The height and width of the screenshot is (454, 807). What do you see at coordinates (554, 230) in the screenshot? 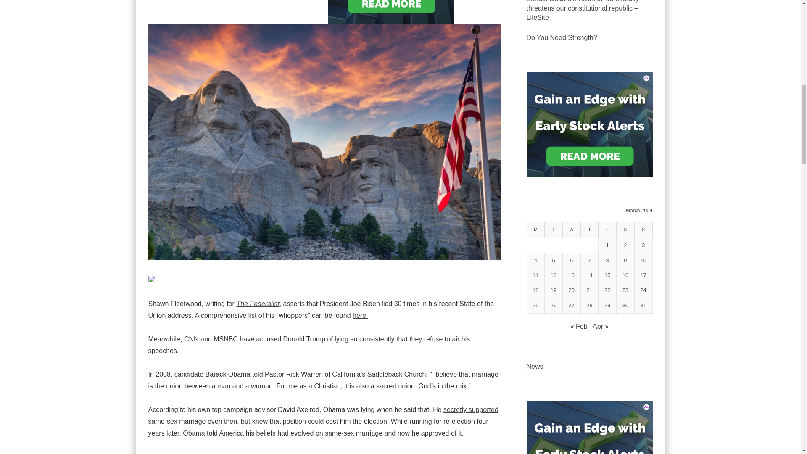
I see `Tuesday` at bounding box center [554, 230].